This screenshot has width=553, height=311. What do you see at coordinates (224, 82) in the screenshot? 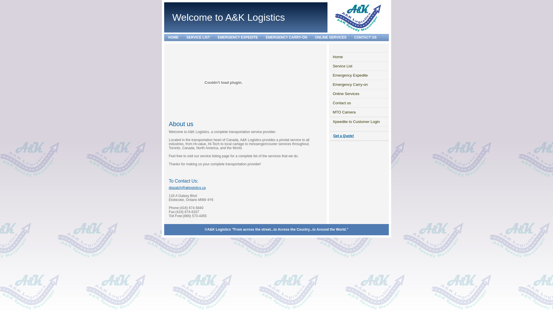
I see `banner` at bounding box center [224, 82].